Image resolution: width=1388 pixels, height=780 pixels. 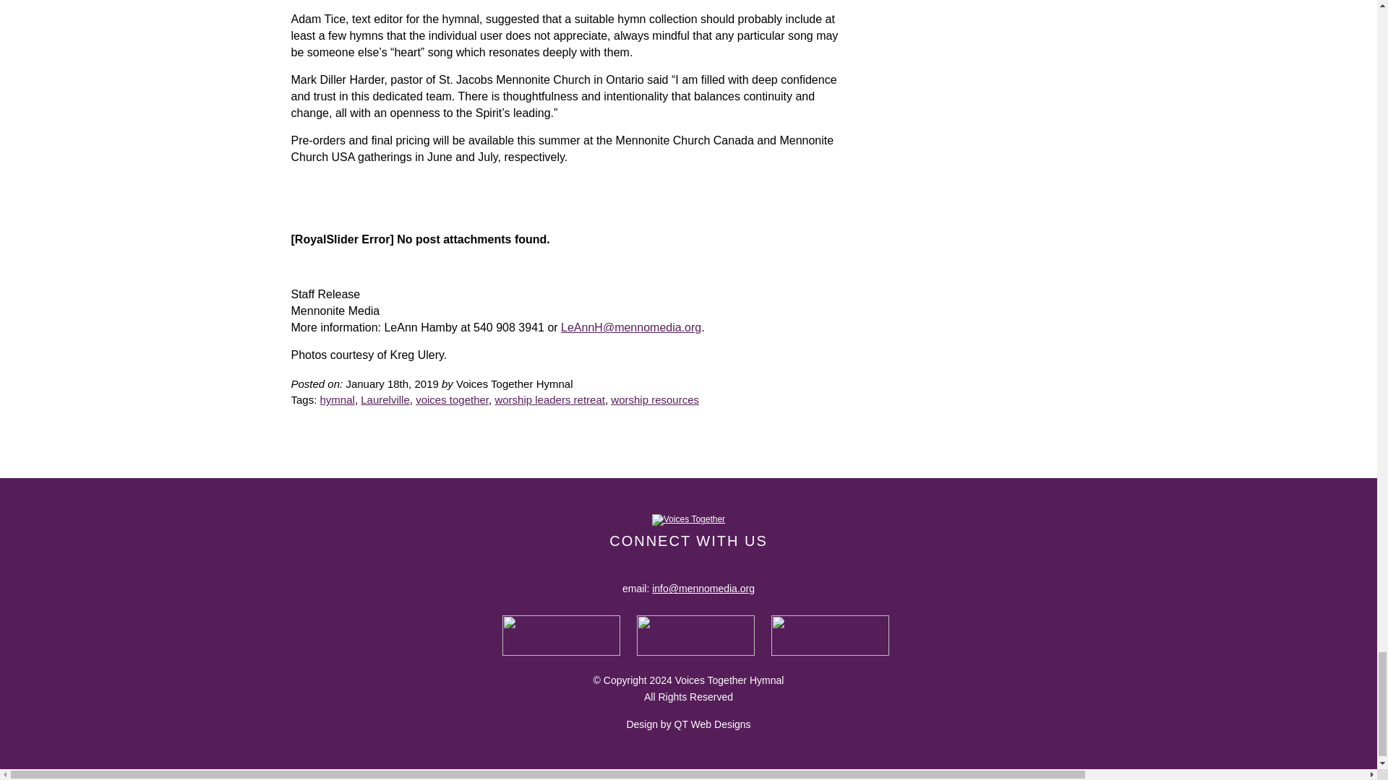 What do you see at coordinates (338, 399) in the screenshot?
I see `hymnal` at bounding box center [338, 399].